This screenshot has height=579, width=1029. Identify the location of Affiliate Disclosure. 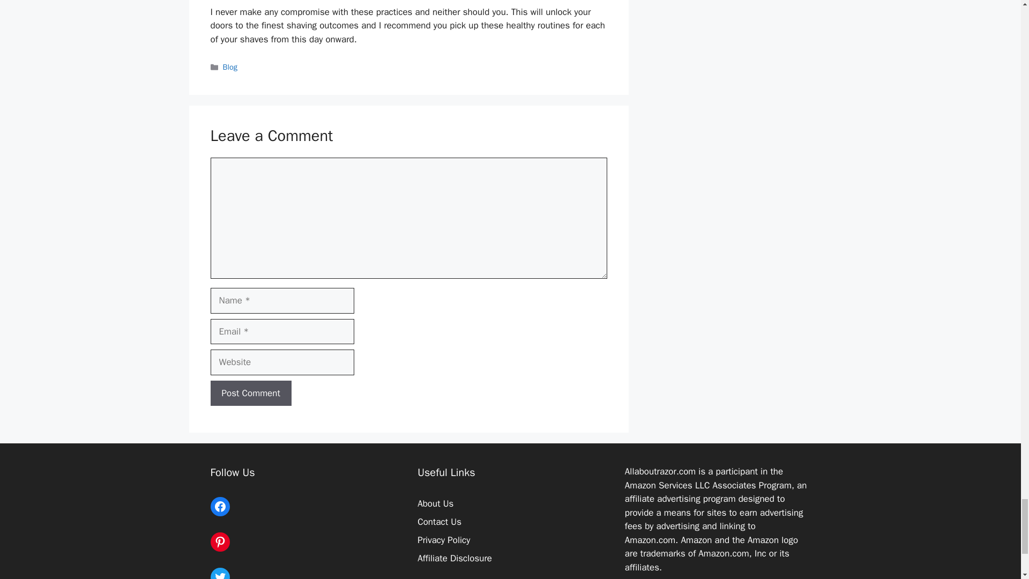
(454, 558).